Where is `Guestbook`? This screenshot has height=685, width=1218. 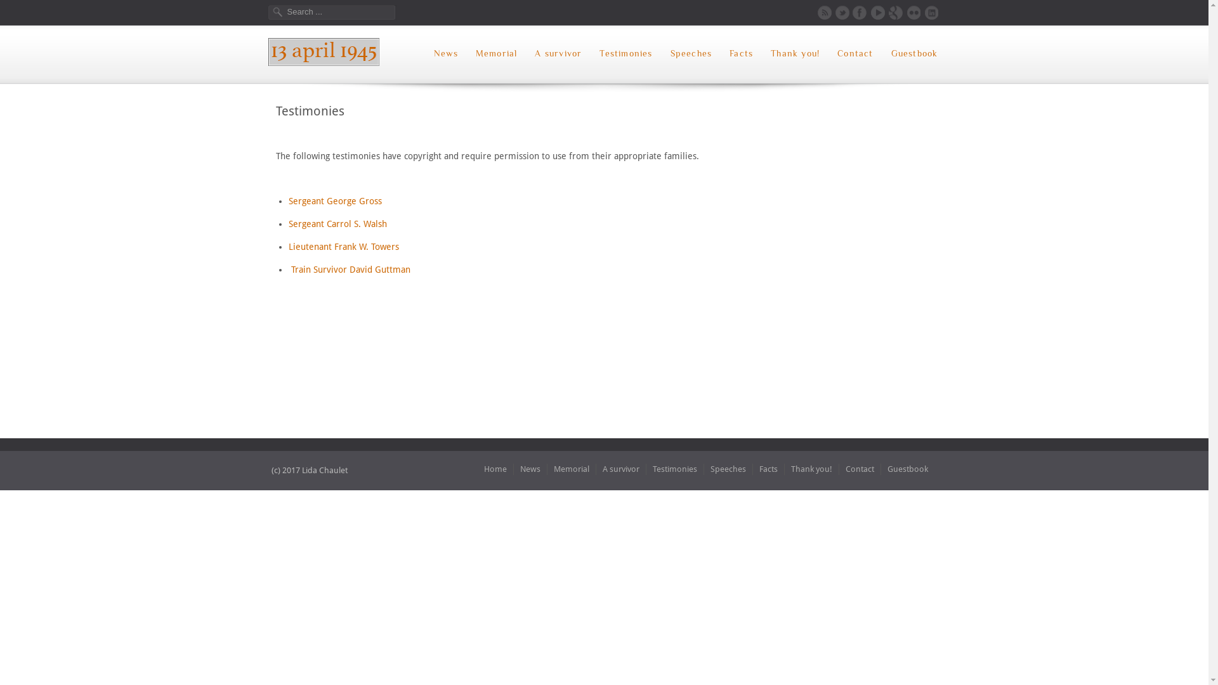 Guestbook is located at coordinates (915, 53).